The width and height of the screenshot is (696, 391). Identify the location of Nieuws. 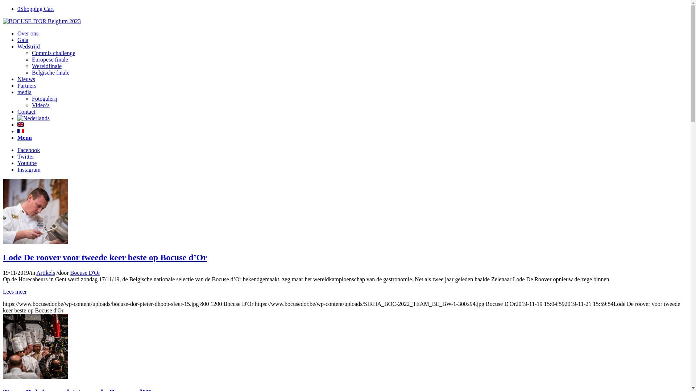
(26, 79).